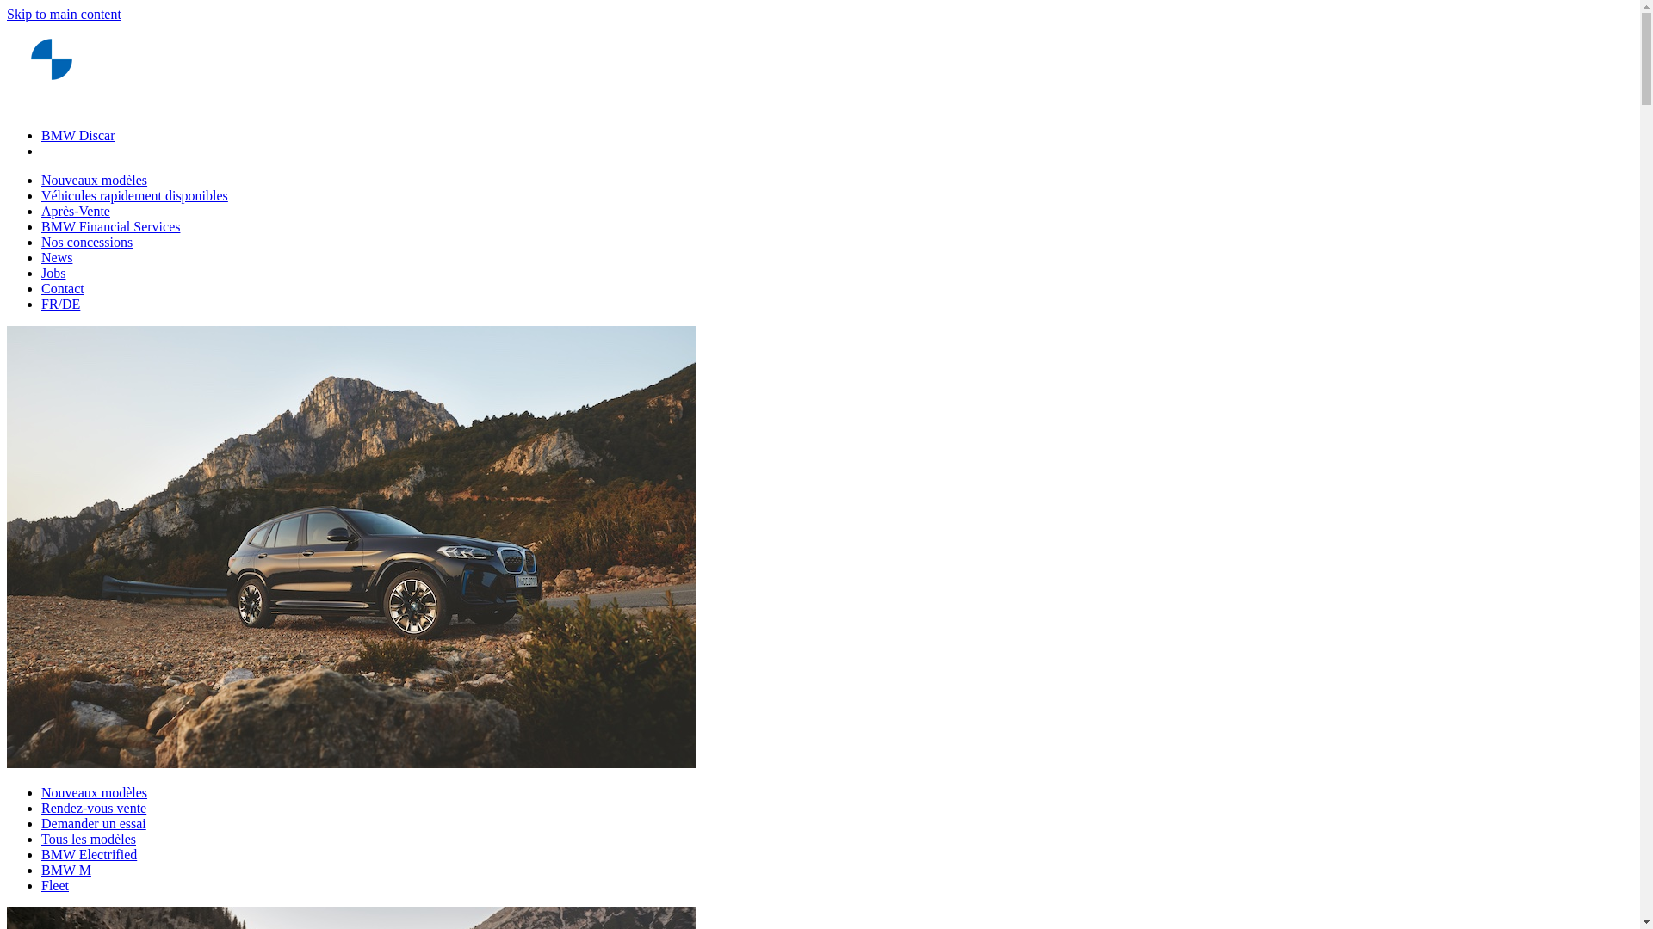 This screenshot has height=929, width=1653. I want to click on BMW Financial Services, so click(110, 227).